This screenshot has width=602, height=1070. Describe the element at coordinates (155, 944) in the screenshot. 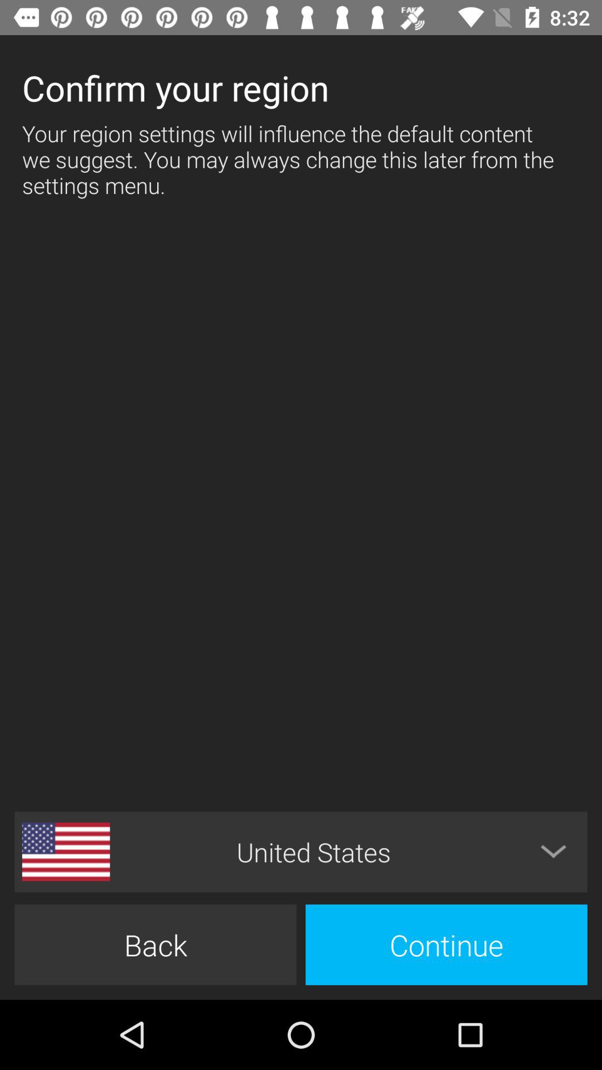

I see `press item to the left of the continue` at that location.